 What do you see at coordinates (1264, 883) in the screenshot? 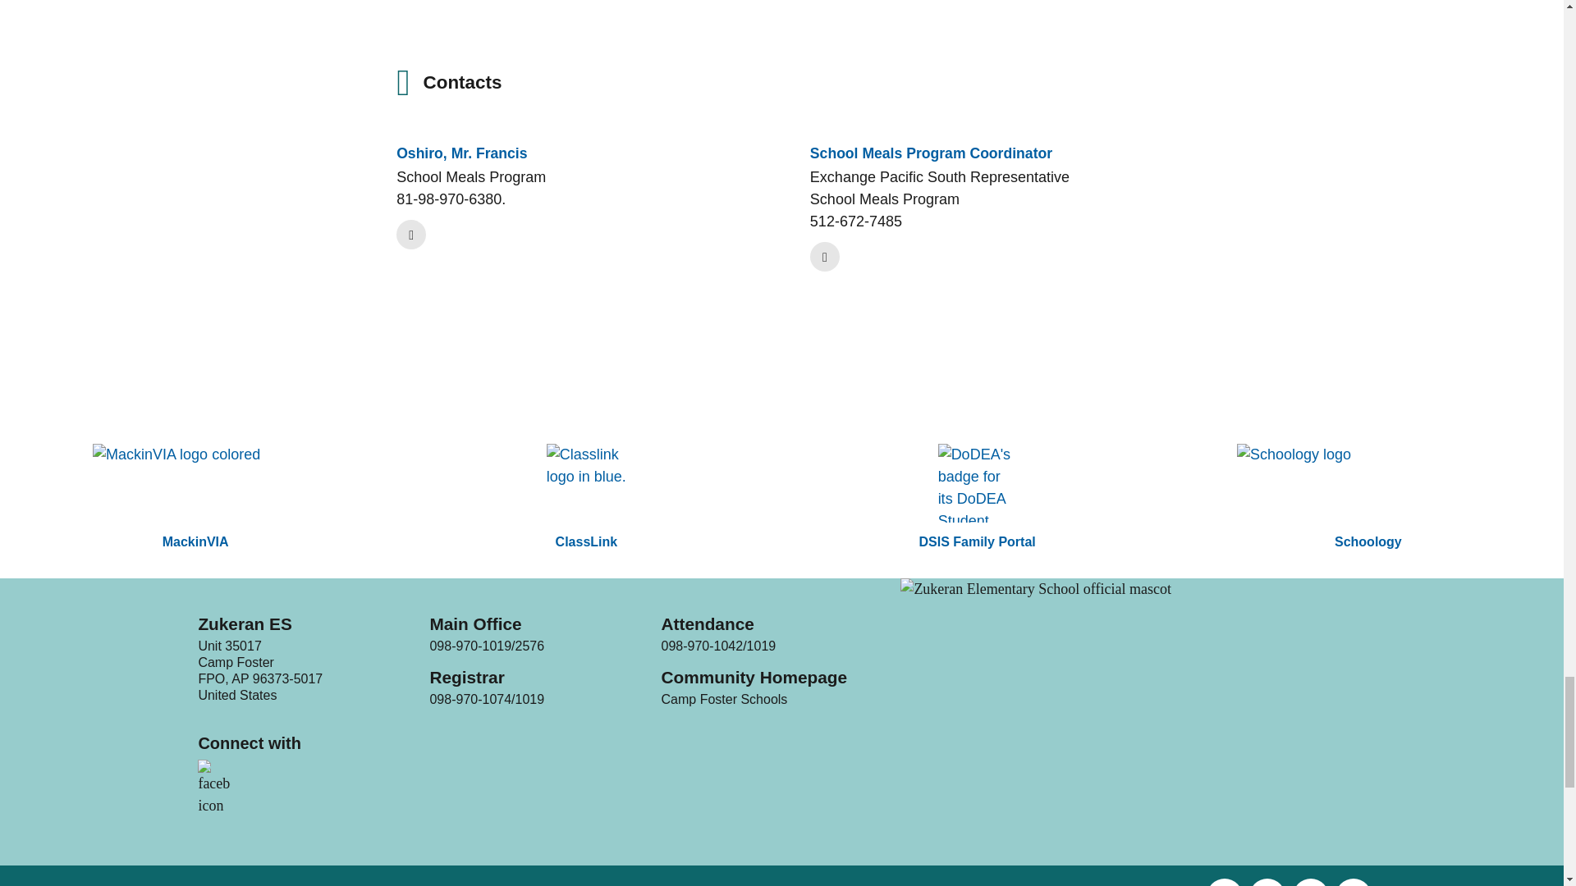
I see `View our profile on Flickr` at bounding box center [1264, 883].